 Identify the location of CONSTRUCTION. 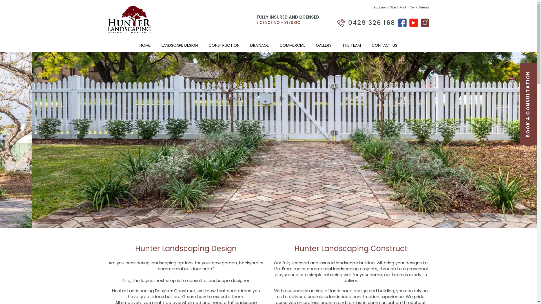
(224, 45).